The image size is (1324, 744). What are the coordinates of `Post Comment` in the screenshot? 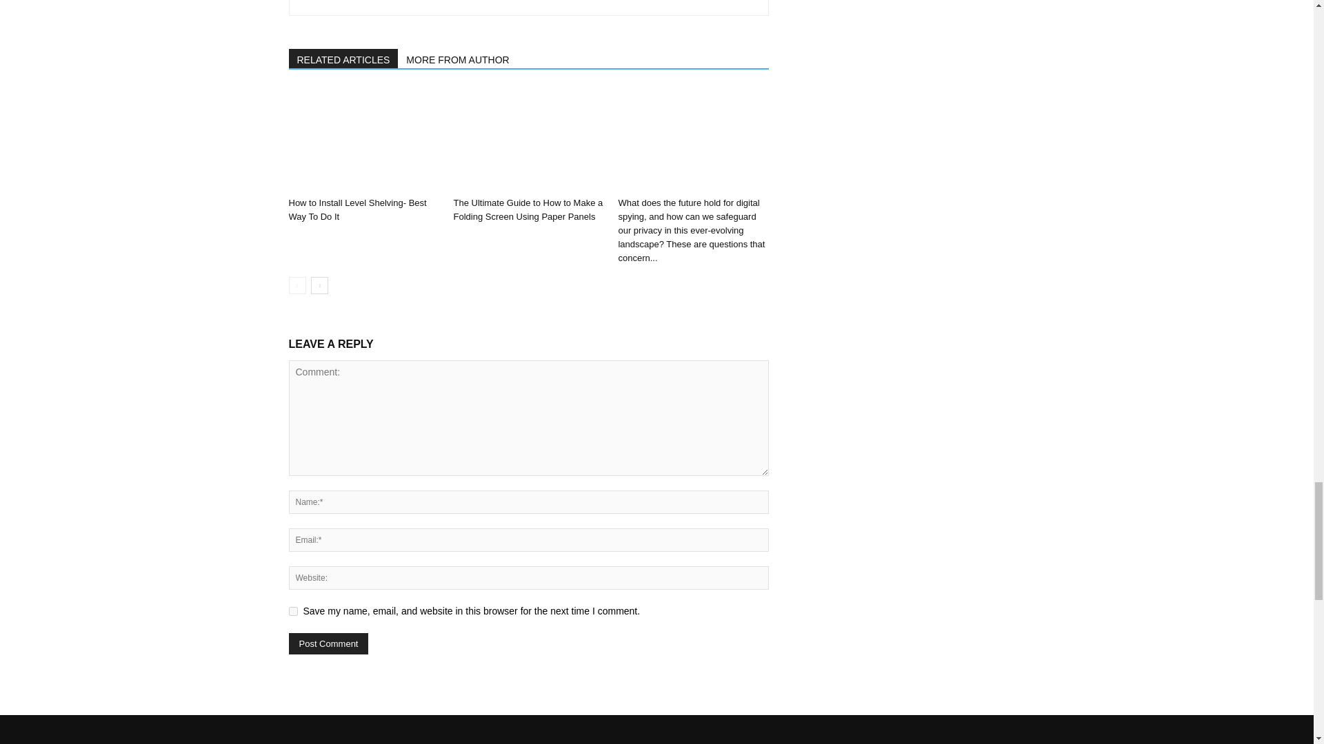 It's located at (328, 643).